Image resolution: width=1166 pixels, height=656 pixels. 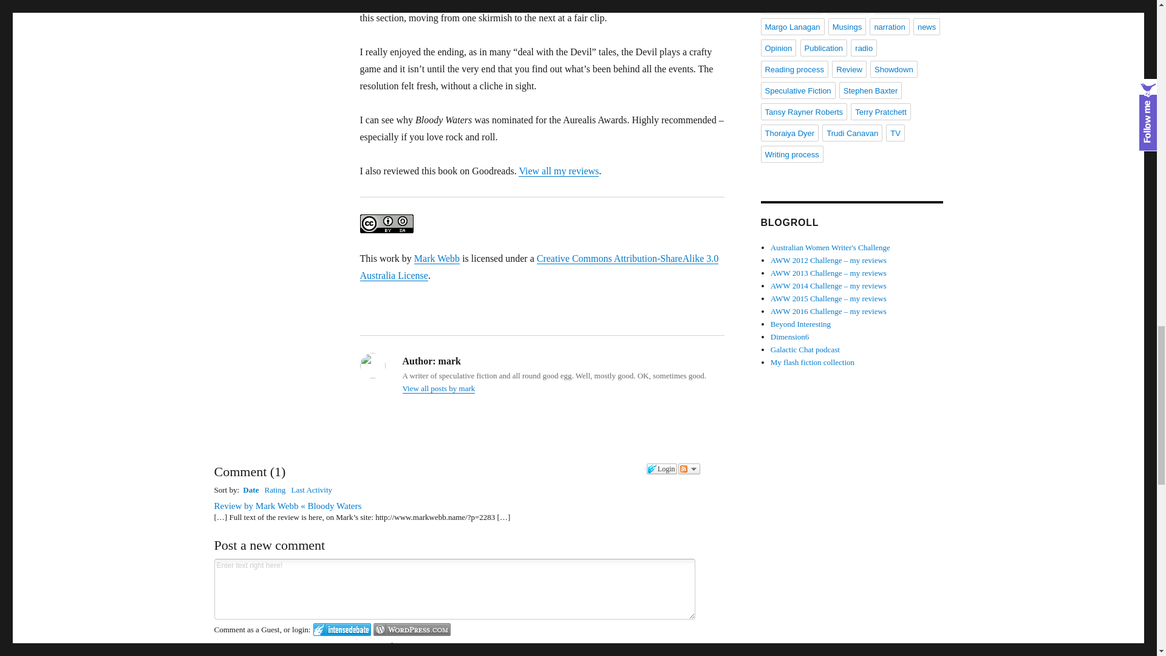 What do you see at coordinates (828, 285) in the screenshot?
I see `Australian Women Writers Challenge 2014` at bounding box center [828, 285].